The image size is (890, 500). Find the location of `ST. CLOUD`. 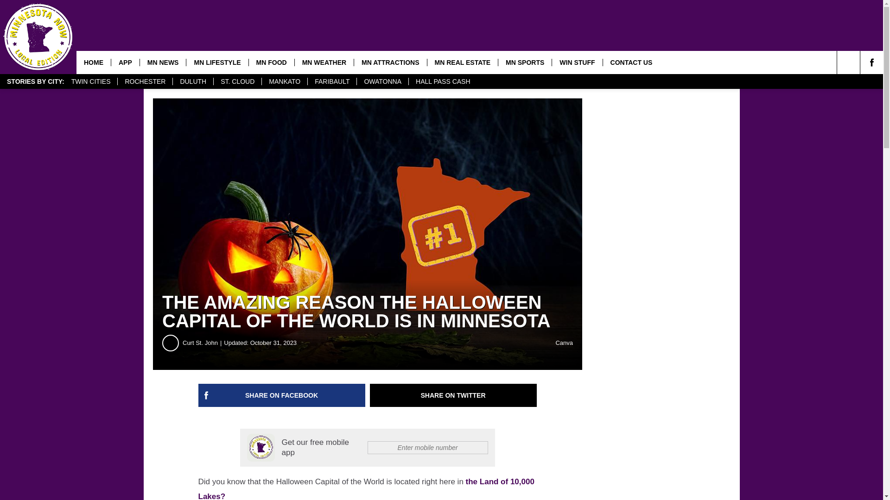

ST. CLOUD is located at coordinates (237, 81).